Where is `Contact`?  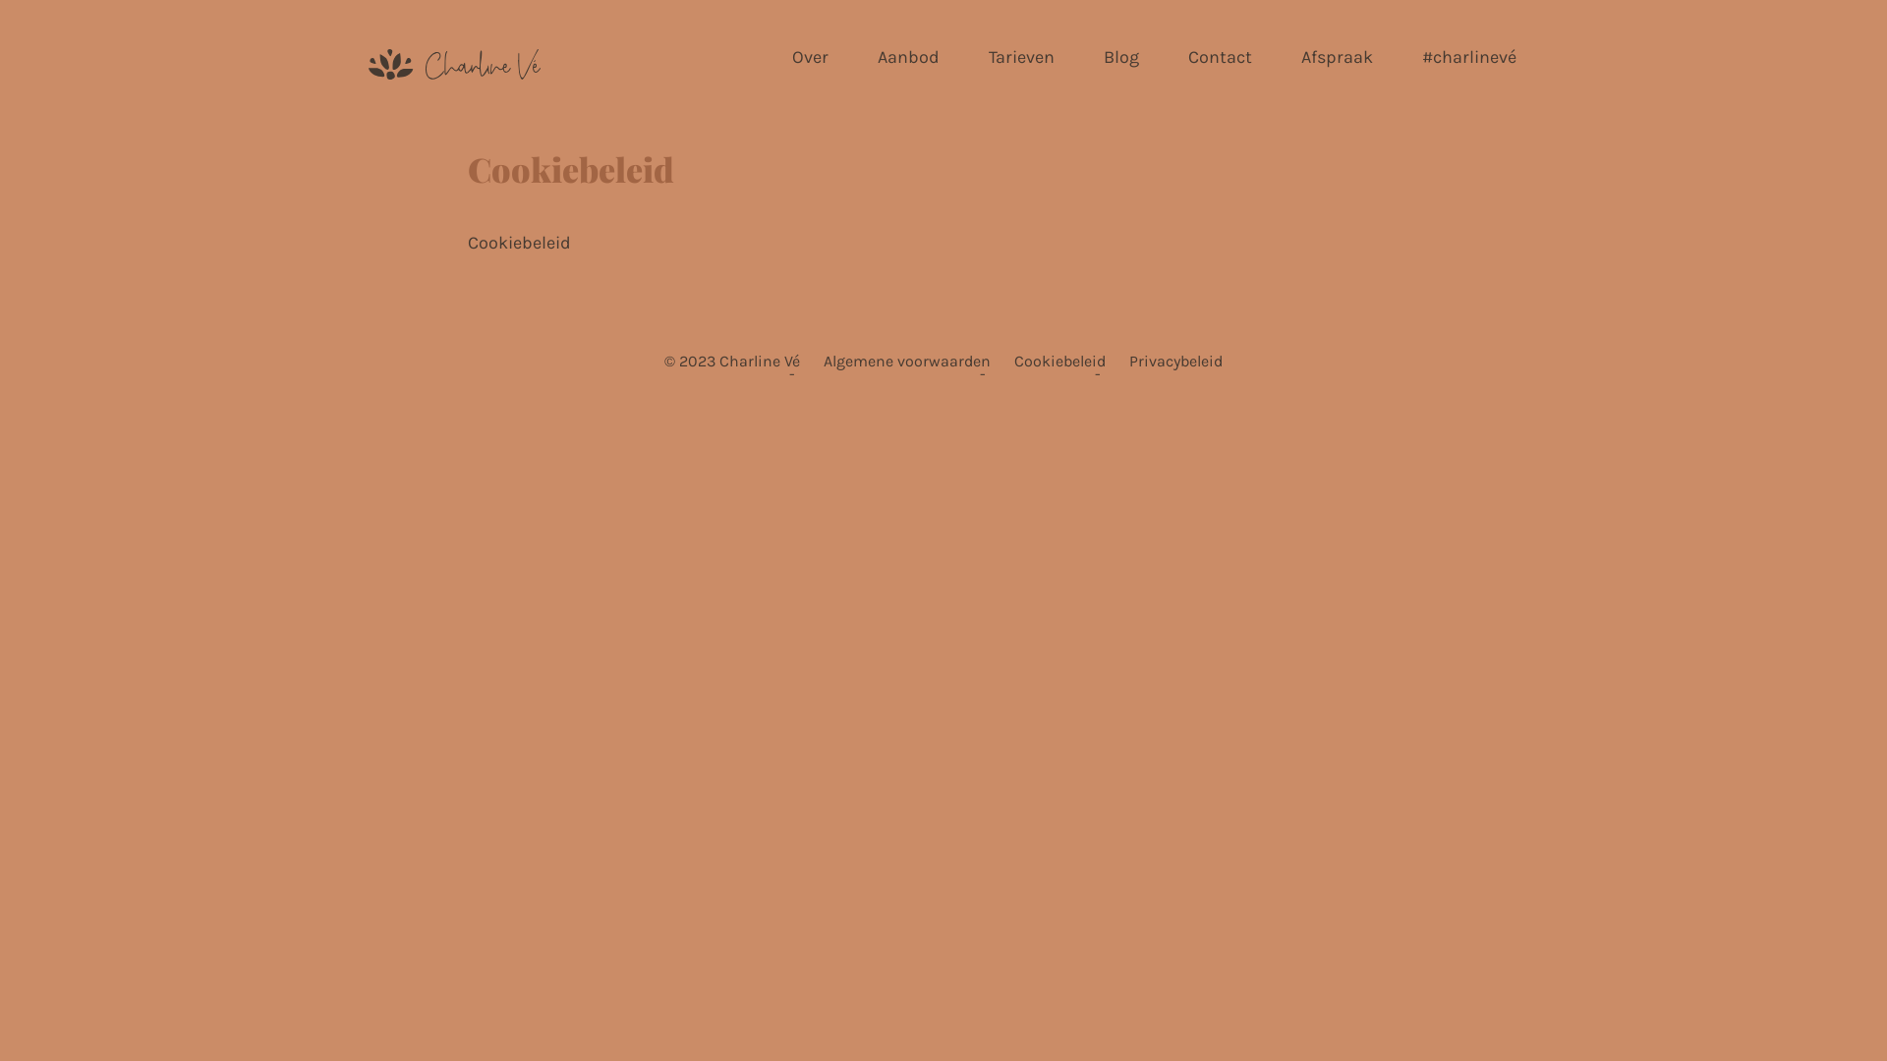 Contact is located at coordinates (1221, 57).